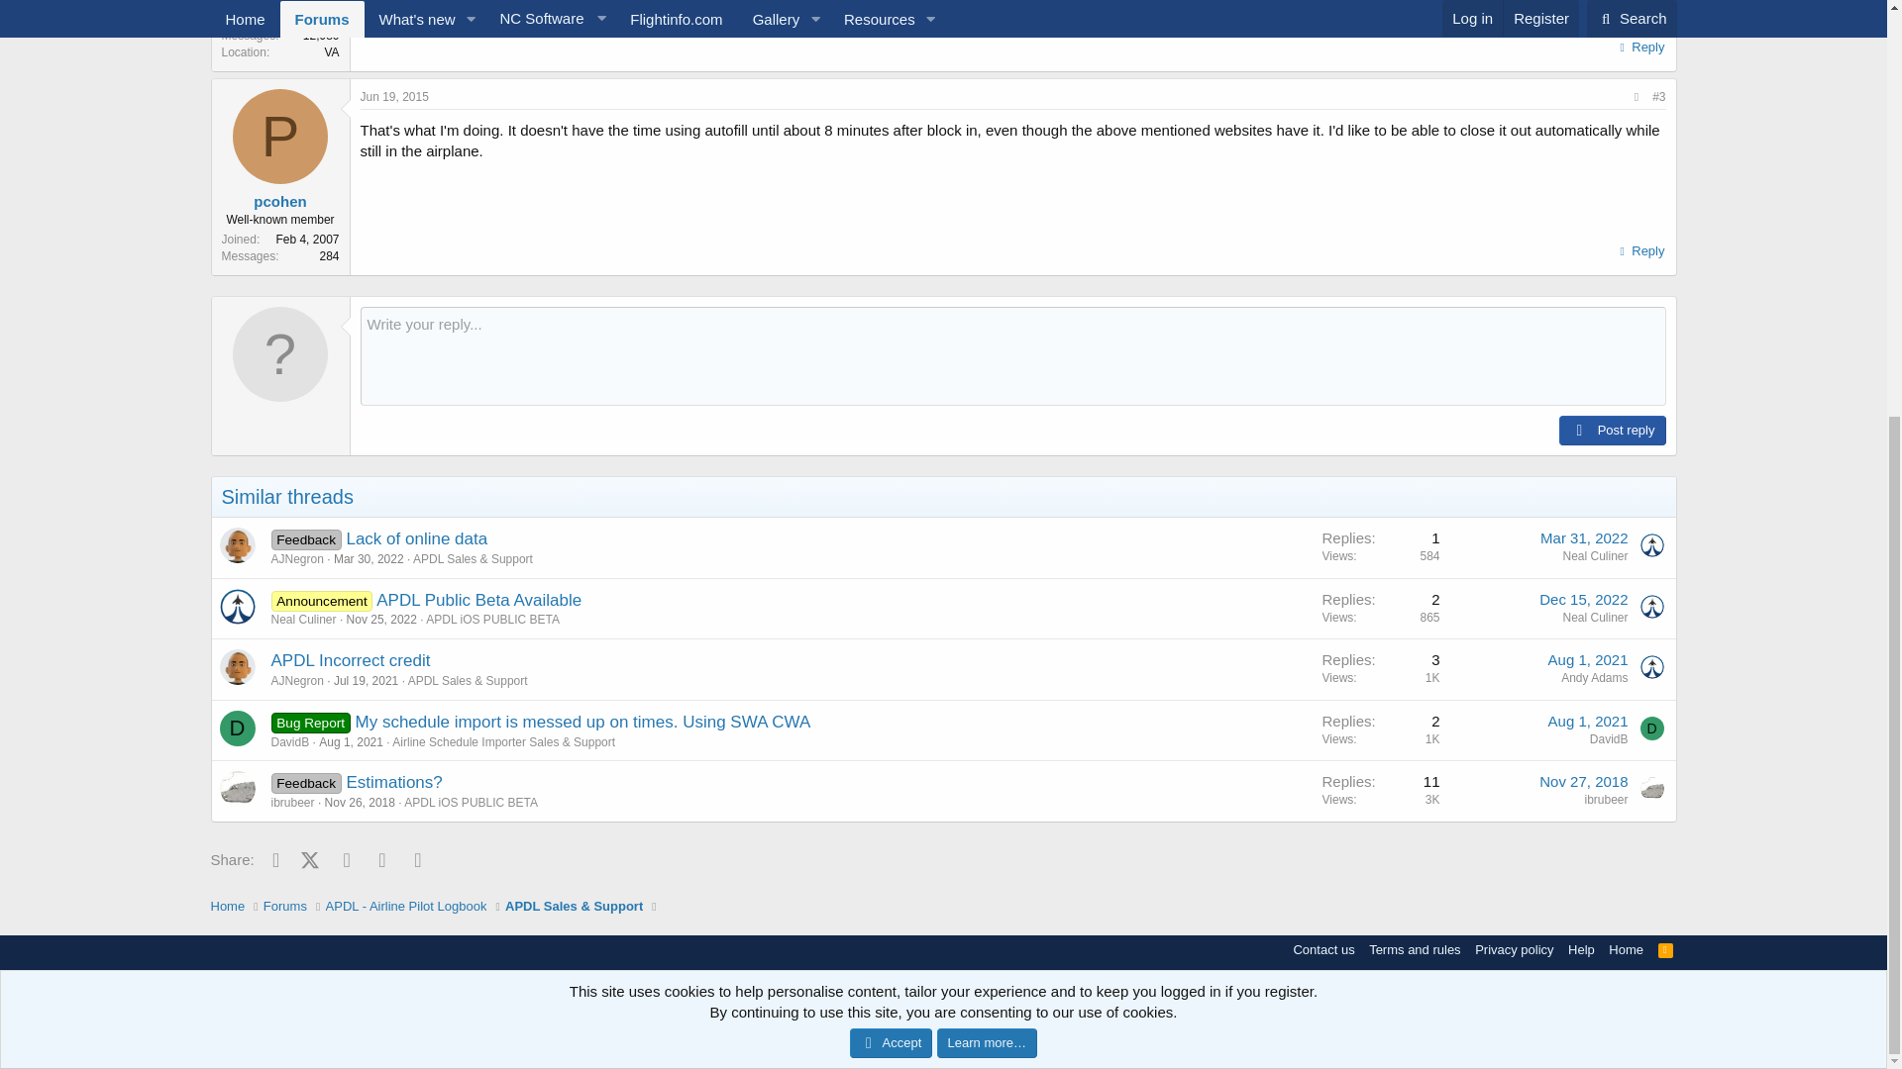 Image resolution: width=1902 pixels, height=1069 pixels. Describe the element at coordinates (394, 96) in the screenshot. I see `Jun 19, 2015 at 9:21 AM` at that location.